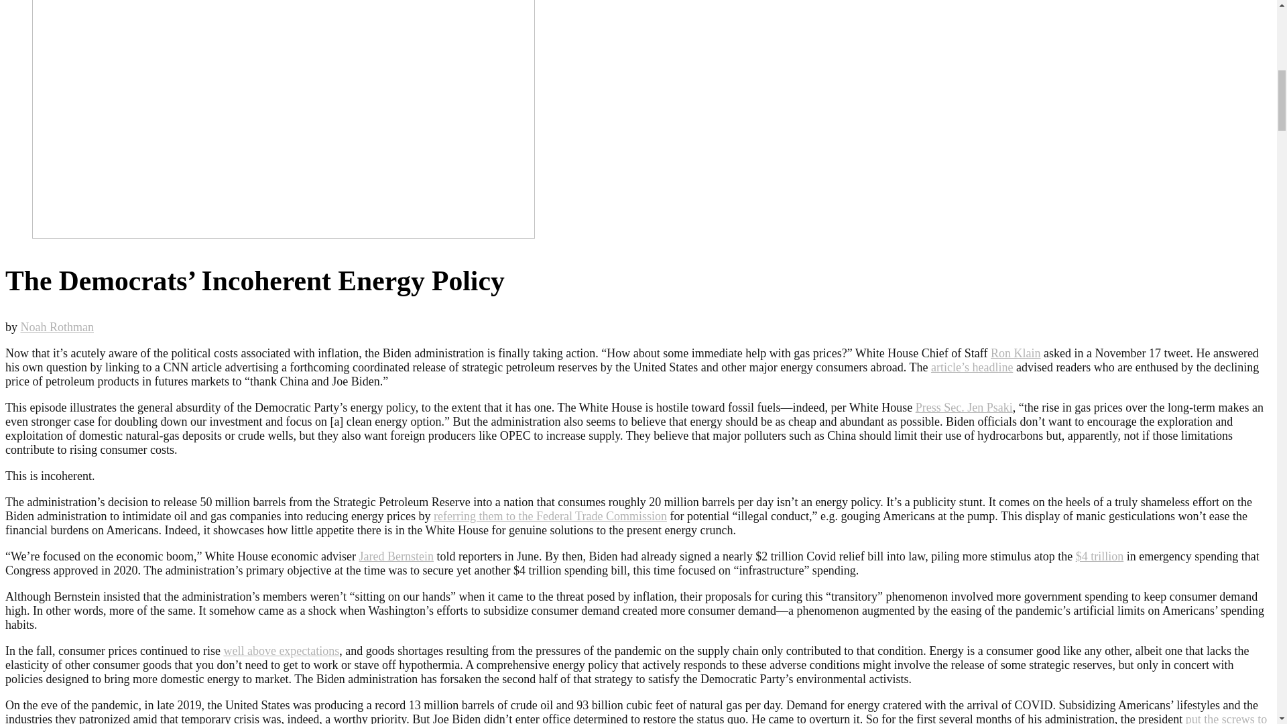 The image size is (1287, 724). I want to click on Jared Bernstein, so click(396, 556).